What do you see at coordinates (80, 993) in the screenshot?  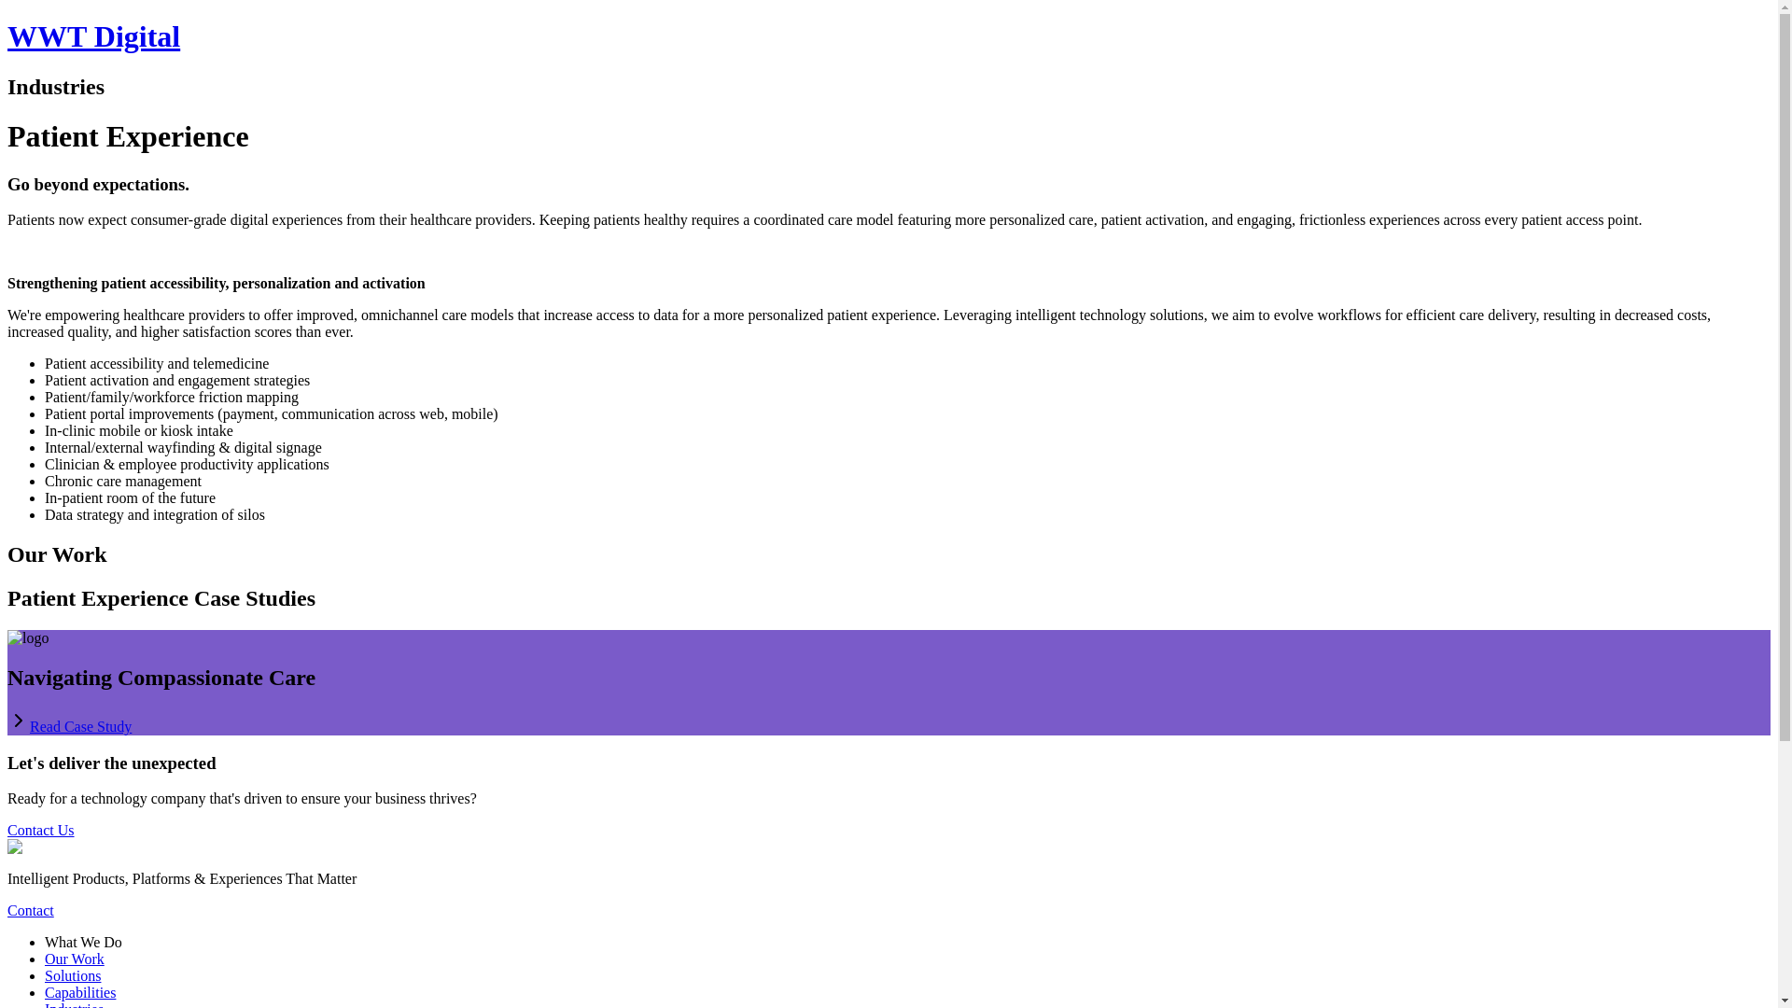 I see `Capabilities` at bounding box center [80, 993].